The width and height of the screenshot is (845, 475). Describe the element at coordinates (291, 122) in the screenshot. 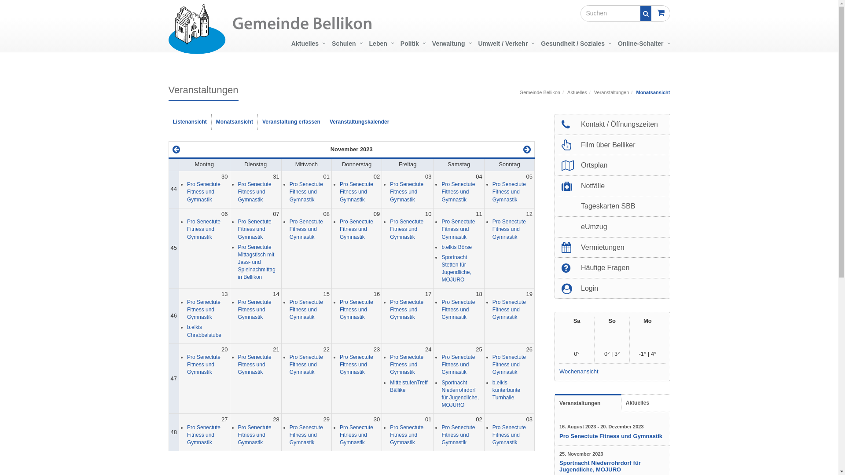

I see `Veranstaltung erfassen` at that location.